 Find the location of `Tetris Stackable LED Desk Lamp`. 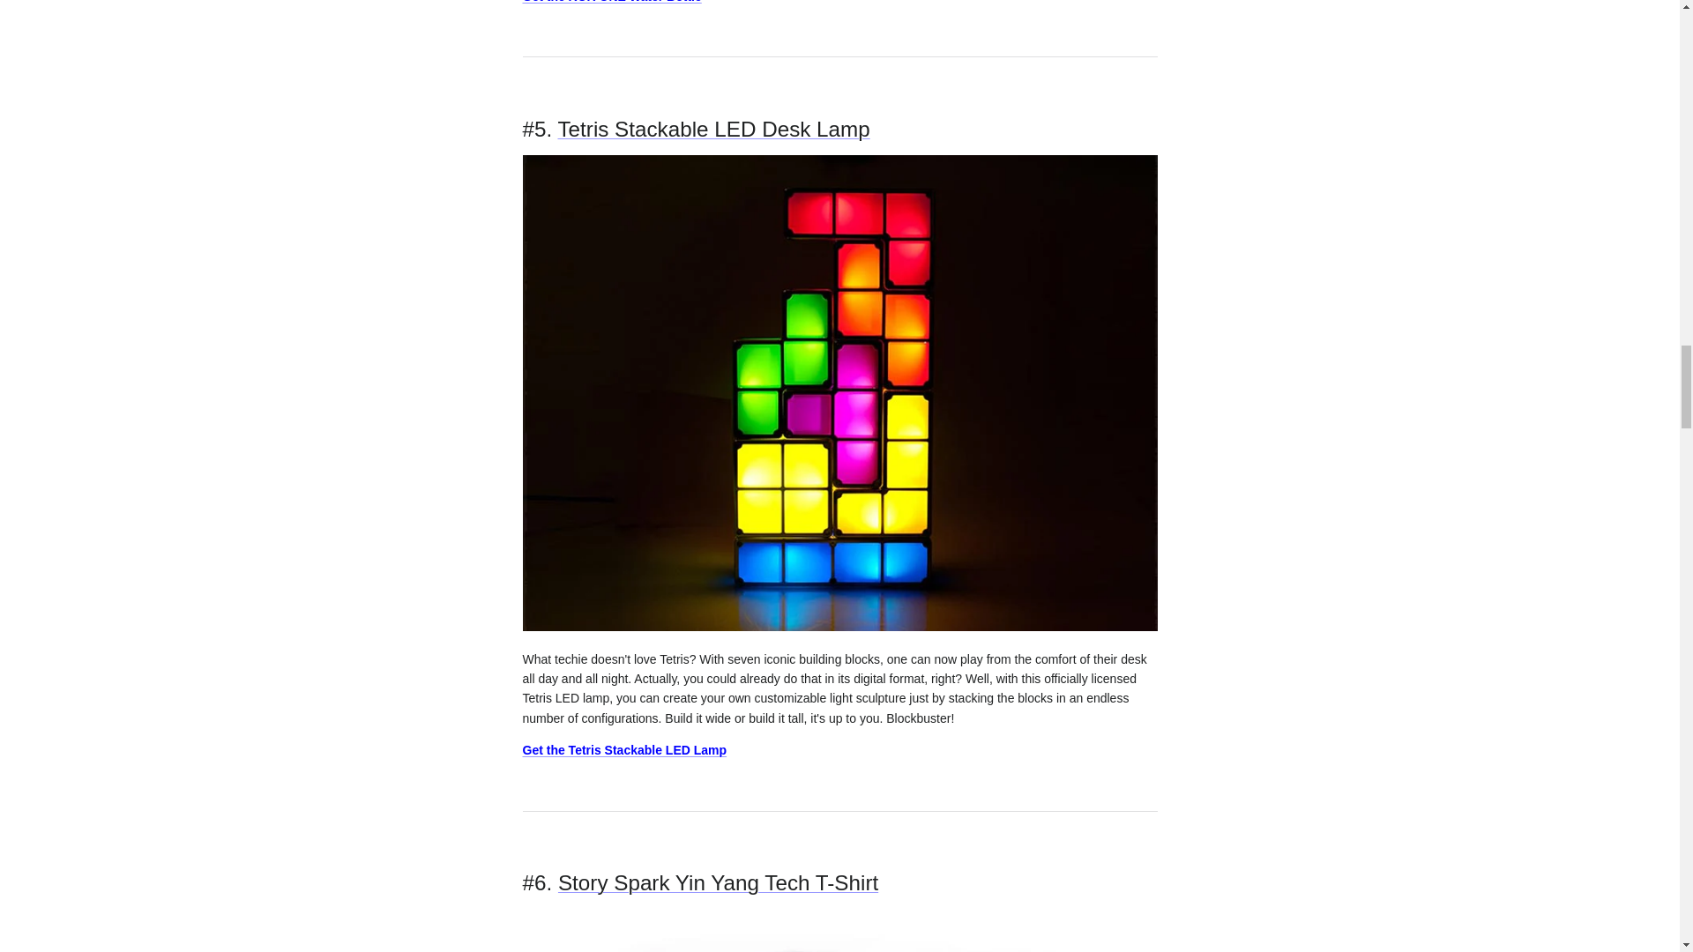

Tetris Stackable LED Desk Lamp is located at coordinates (712, 129).